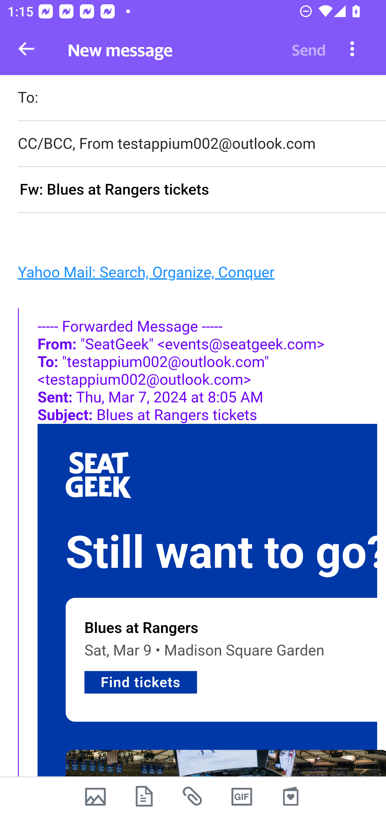 The image size is (386, 815). Describe the element at coordinates (144, 796) in the screenshot. I see `Device files` at that location.